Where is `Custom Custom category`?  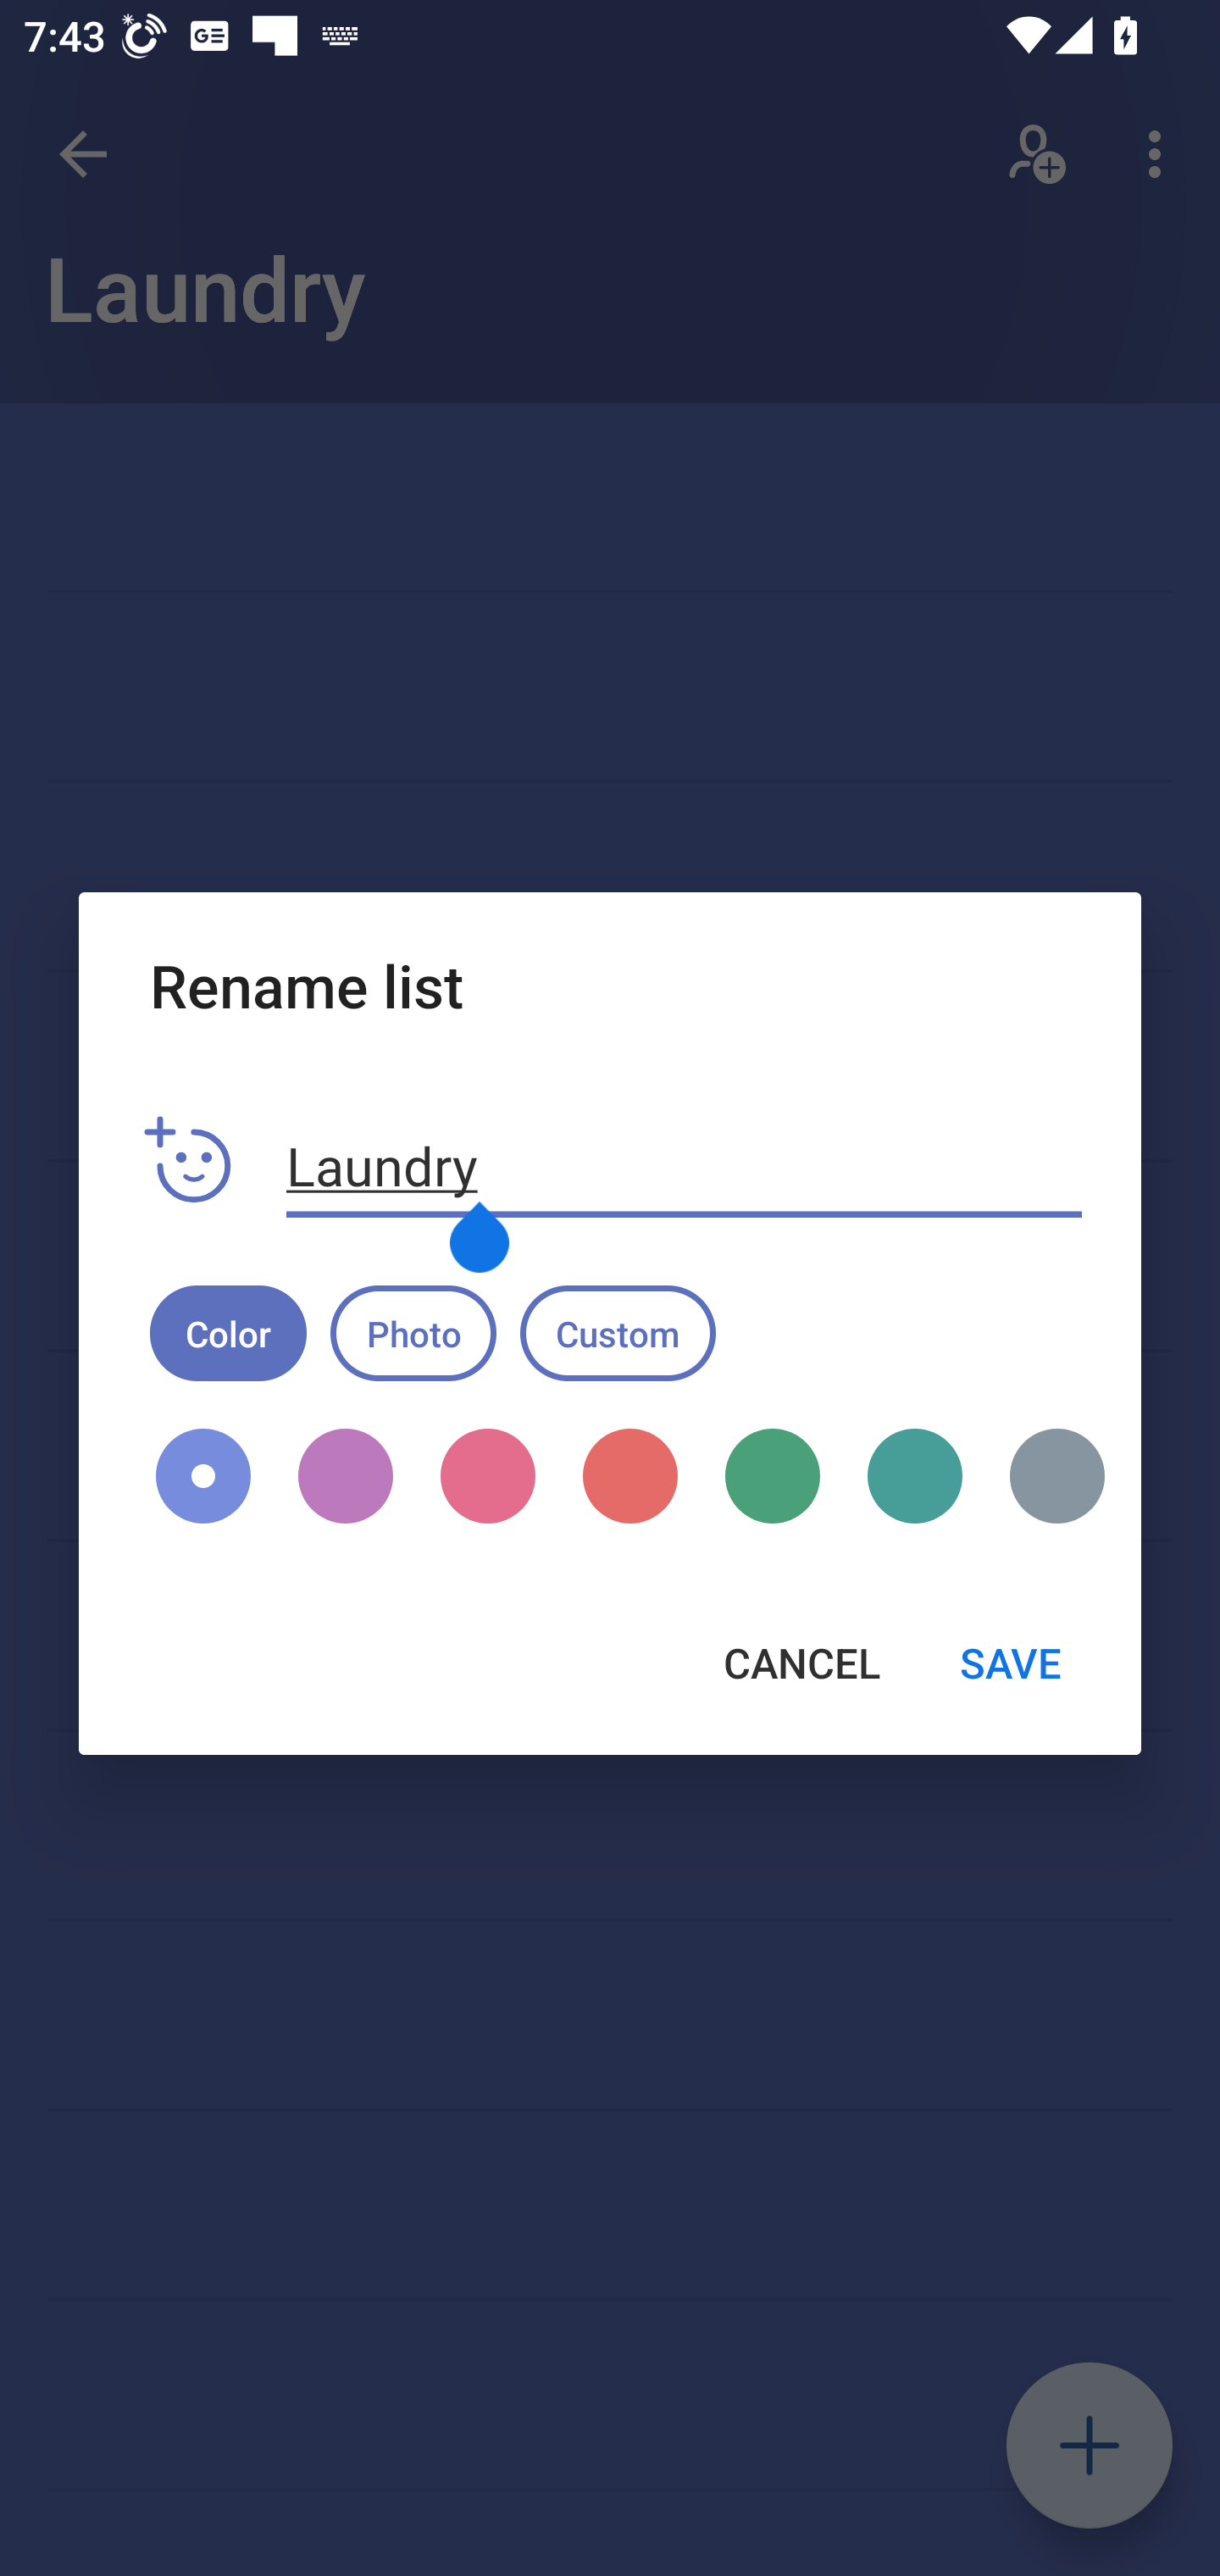 Custom Custom category is located at coordinates (618, 1332).